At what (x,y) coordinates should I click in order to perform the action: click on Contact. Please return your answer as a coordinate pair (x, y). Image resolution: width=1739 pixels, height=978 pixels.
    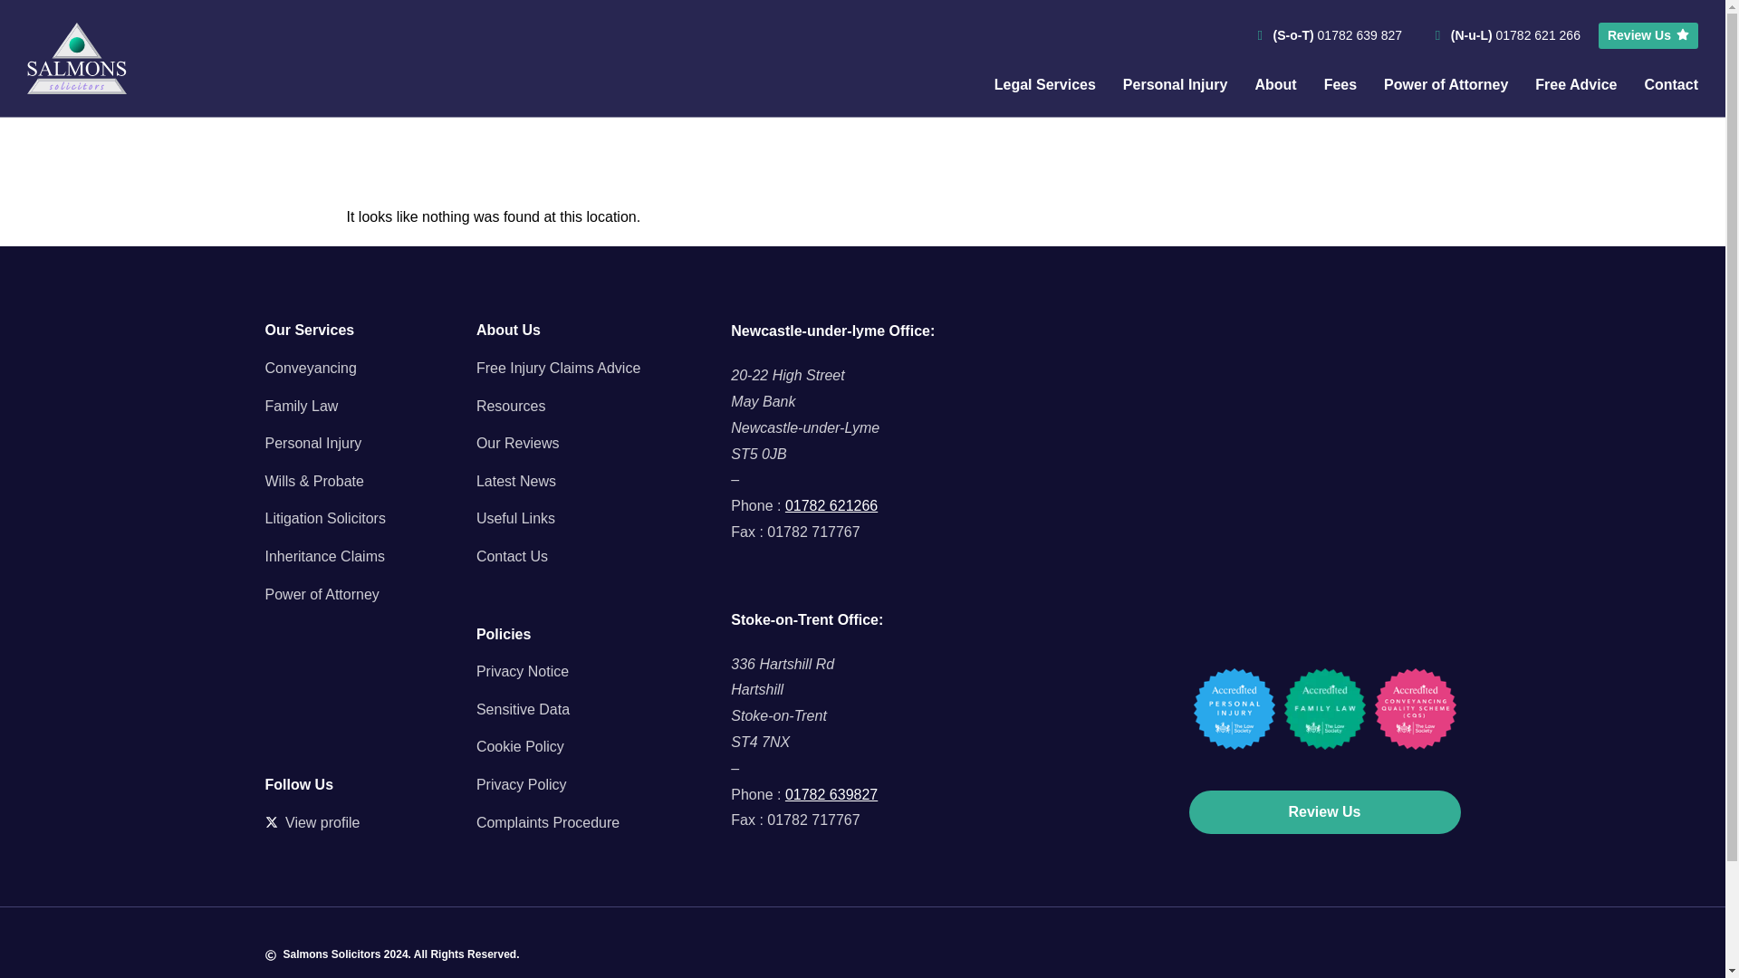
    Looking at the image, I should click on (1670, 85).